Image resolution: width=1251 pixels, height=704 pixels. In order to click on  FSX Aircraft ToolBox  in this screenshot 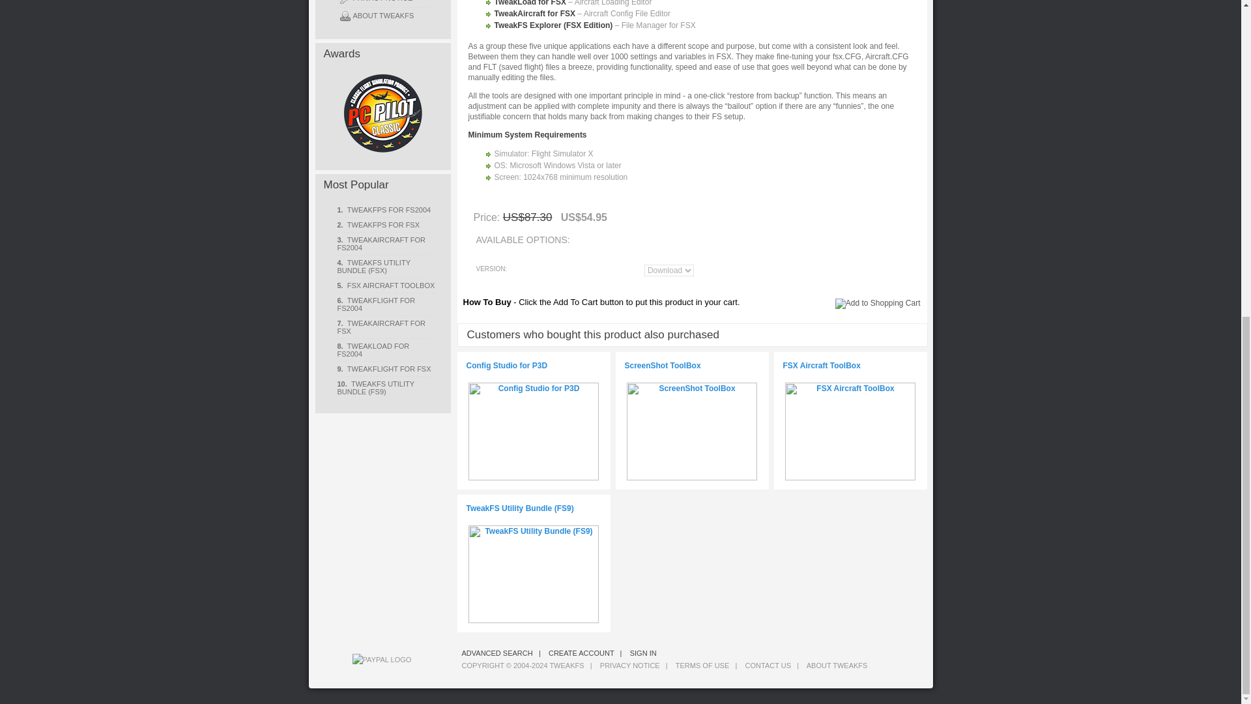, I will do `click(850, 432)`.